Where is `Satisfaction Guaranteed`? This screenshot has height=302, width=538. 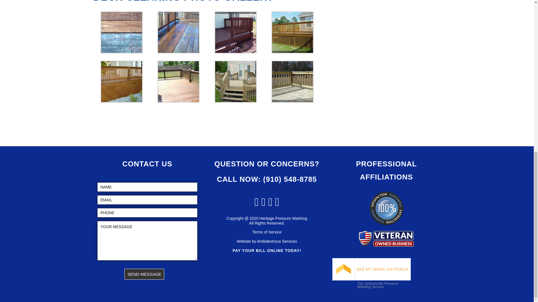
Satisfaction Guaranteed is located at coordinates (387, 208).